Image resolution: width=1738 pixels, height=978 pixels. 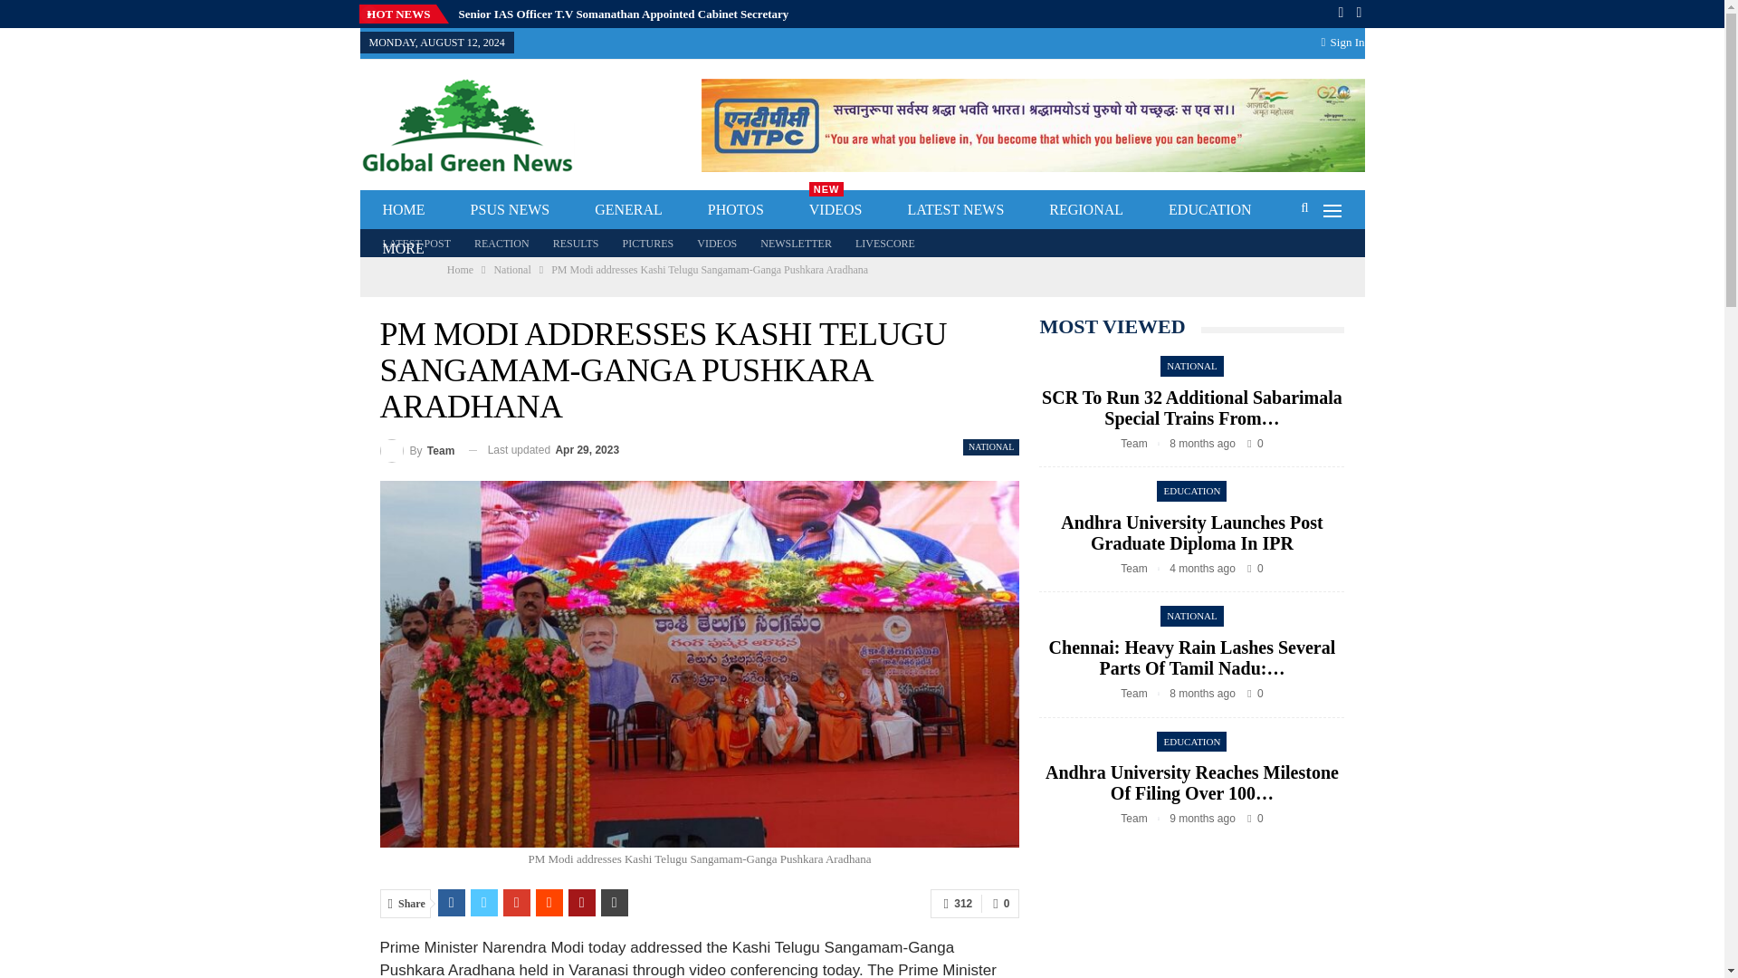 What do you see at coordinates (648, 244) in the screenshot?
I see `PICTURES` at bounding box center [648, 244].